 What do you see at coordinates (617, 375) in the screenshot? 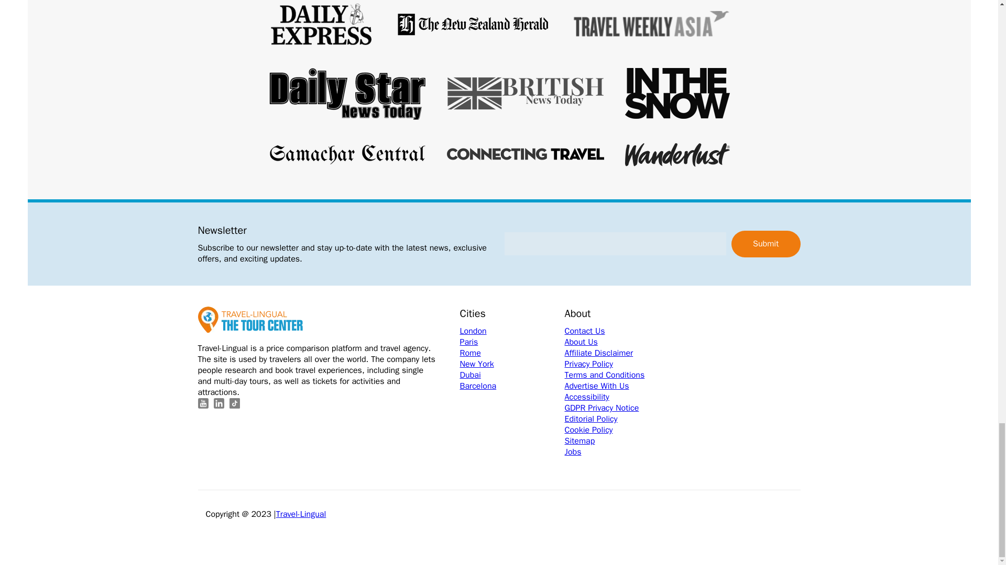
I see `Terms and Conditions` at bounding box center [617, 375].